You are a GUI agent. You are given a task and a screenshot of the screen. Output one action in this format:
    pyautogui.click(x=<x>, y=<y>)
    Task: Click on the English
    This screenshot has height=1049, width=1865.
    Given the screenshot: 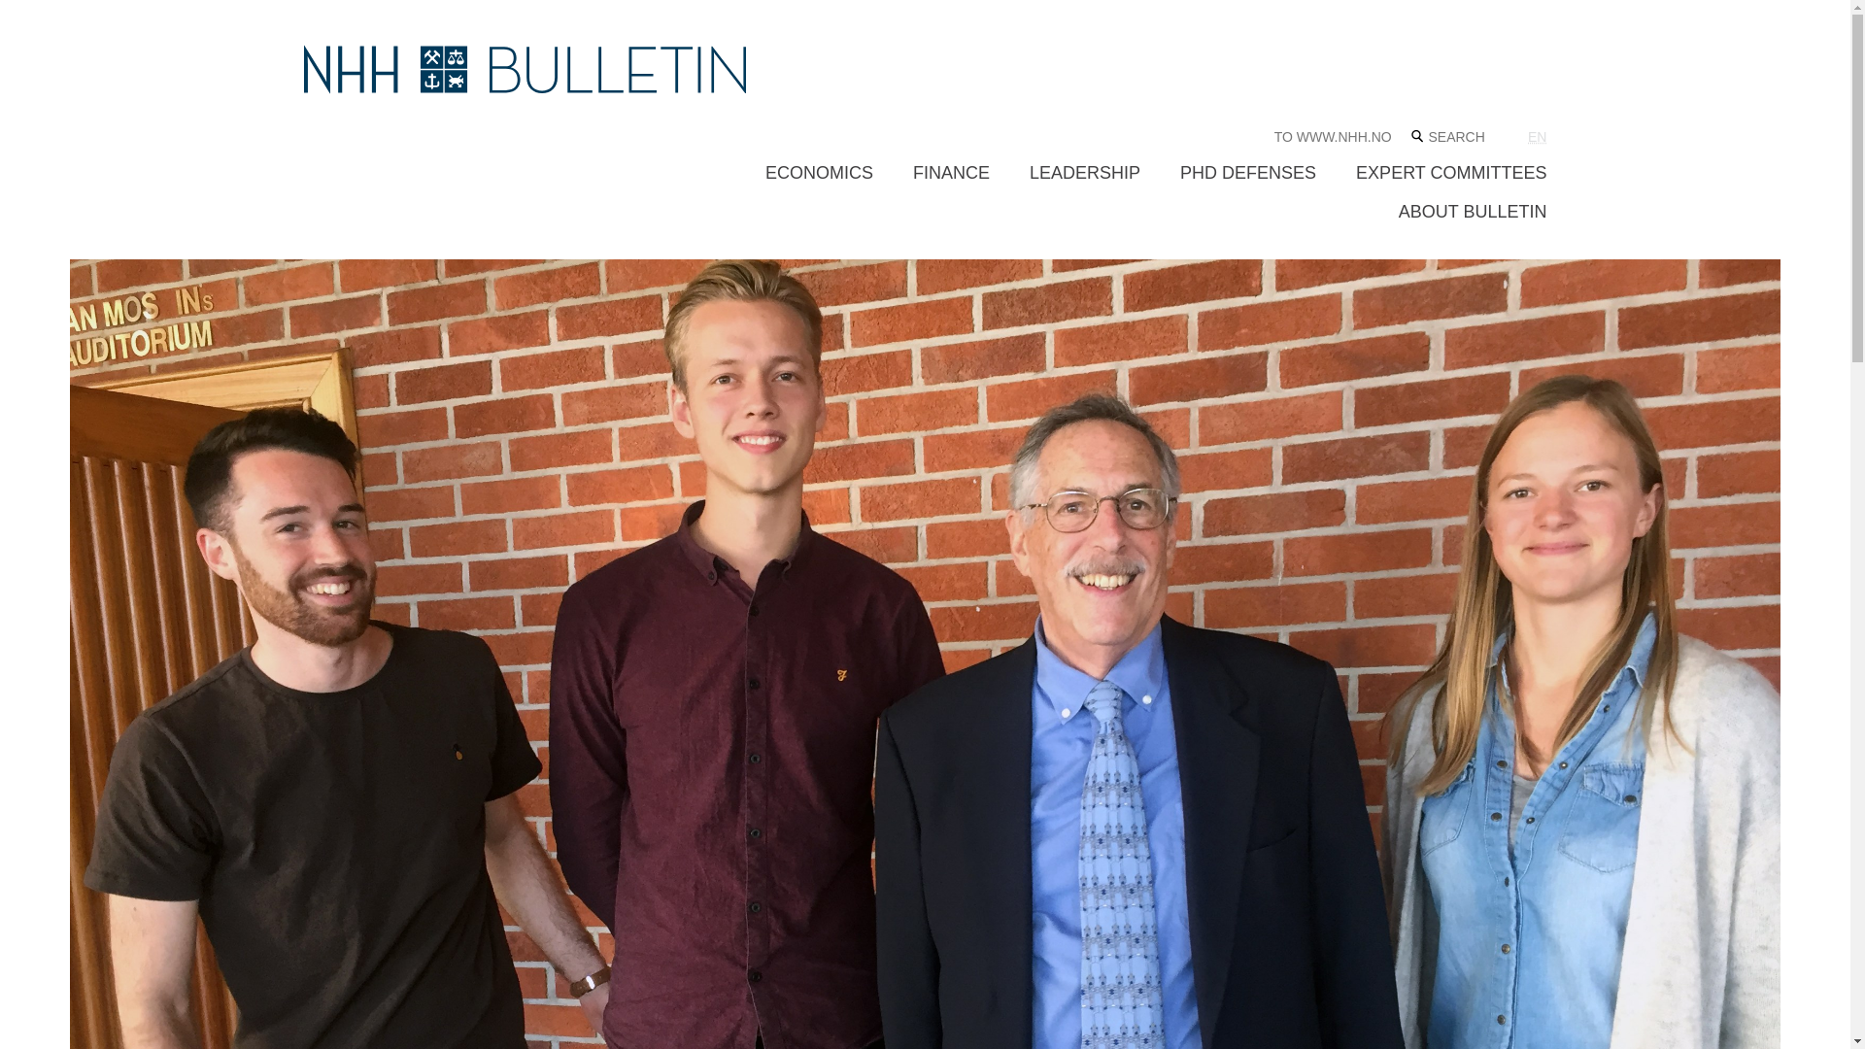 What is the action you would take?
    pyautogui.click(x=1537, y=136)
    